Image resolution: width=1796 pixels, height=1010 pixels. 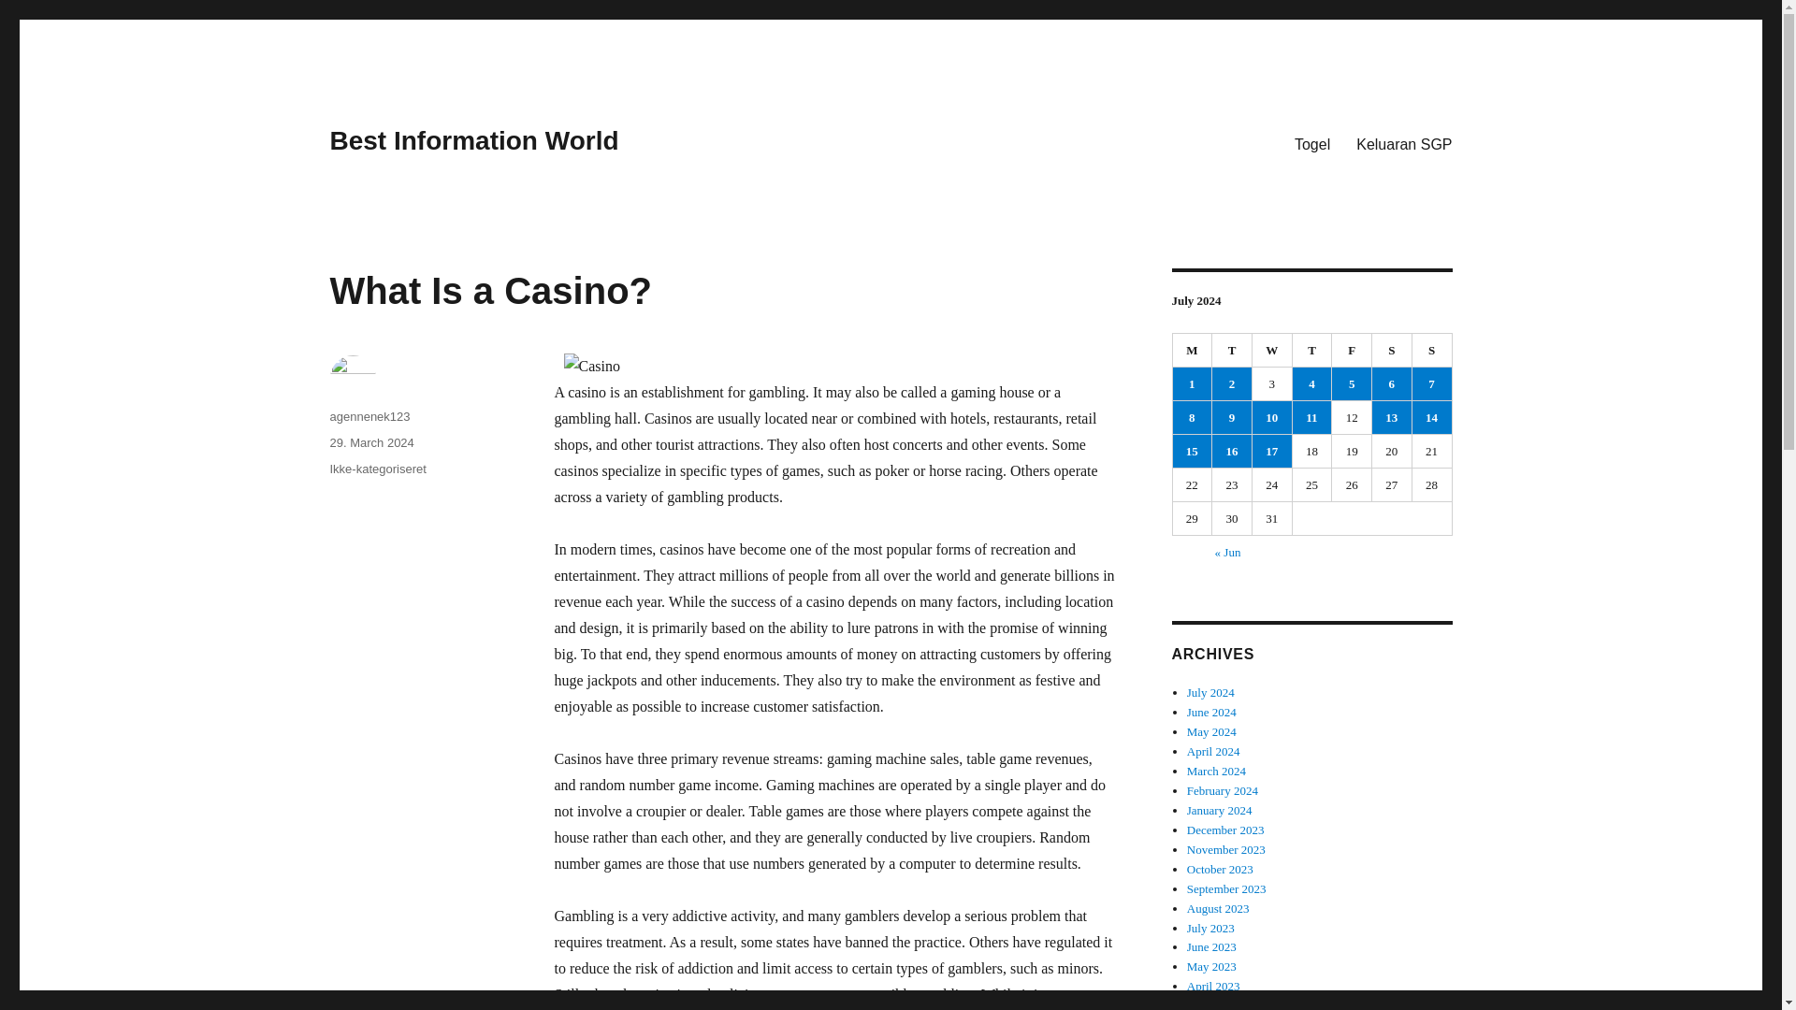 I want to click on Best Information World, so click(x=473, y=140).